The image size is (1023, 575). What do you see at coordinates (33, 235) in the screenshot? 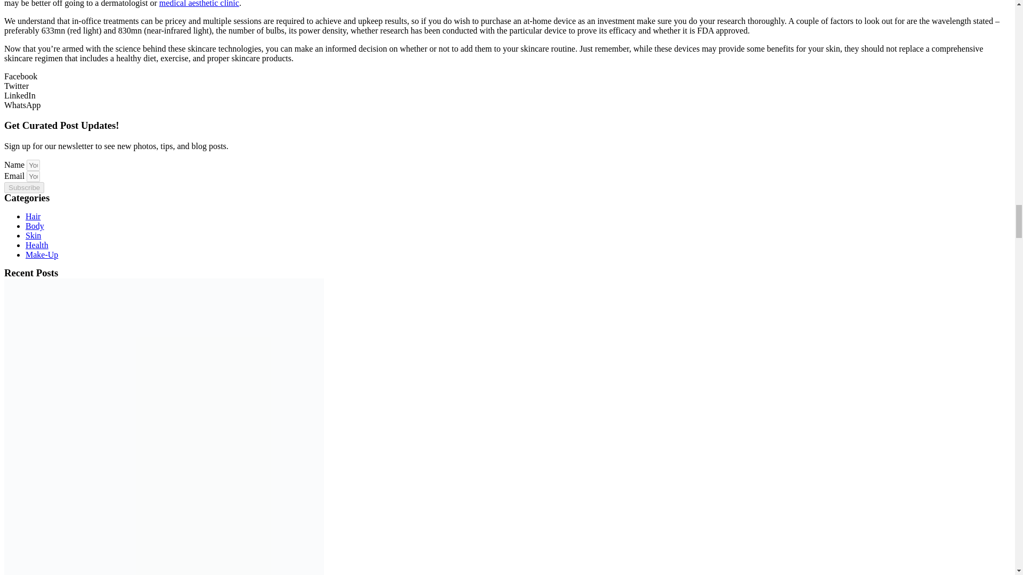
I see `Skin` at bounding box center [33, 235].